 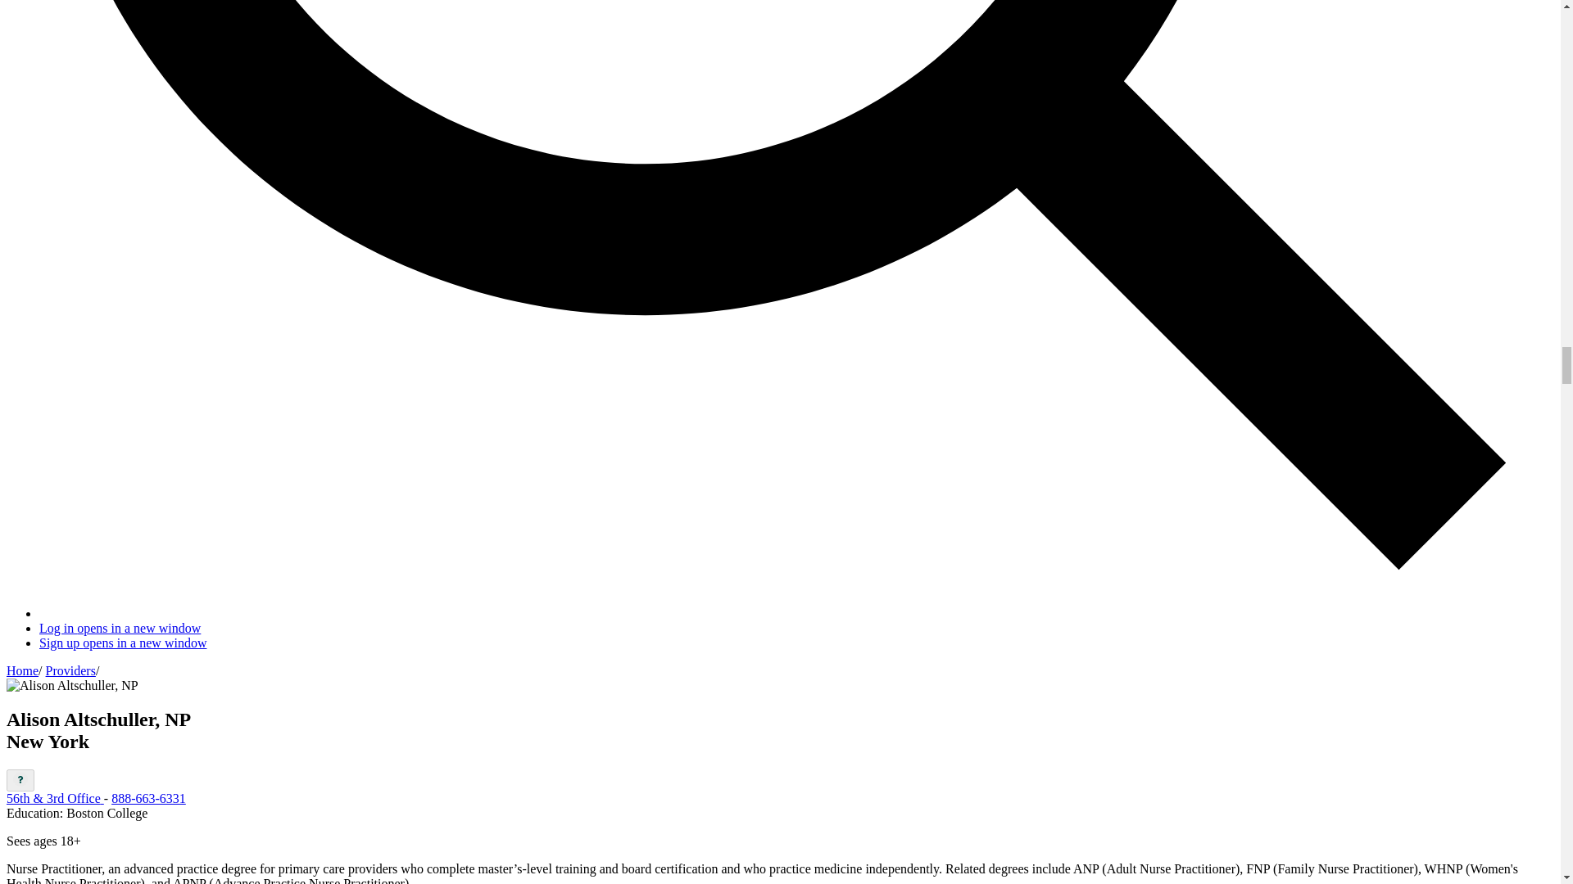 I want to click on Home, so click(x=21, y=671).